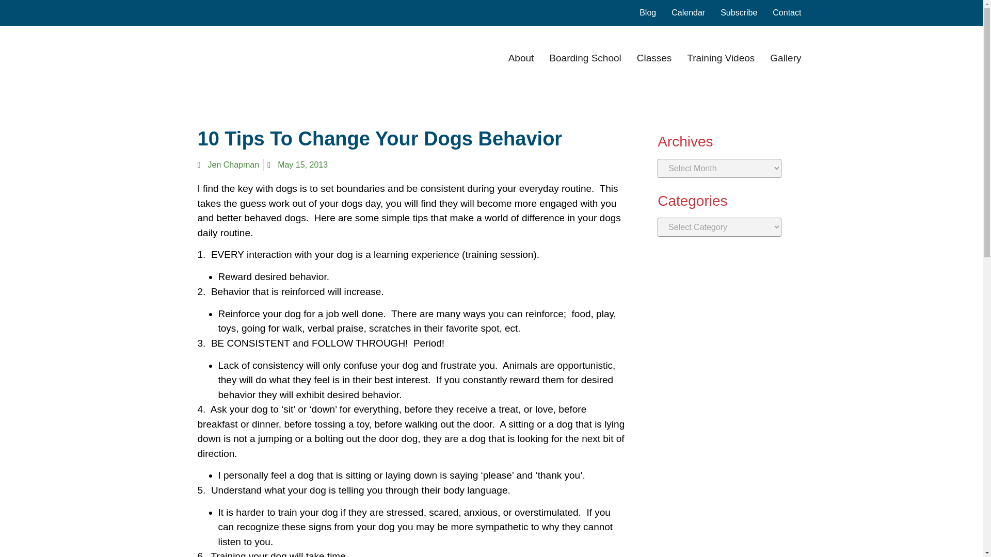  I want to click on Contact, so click(787, 12).